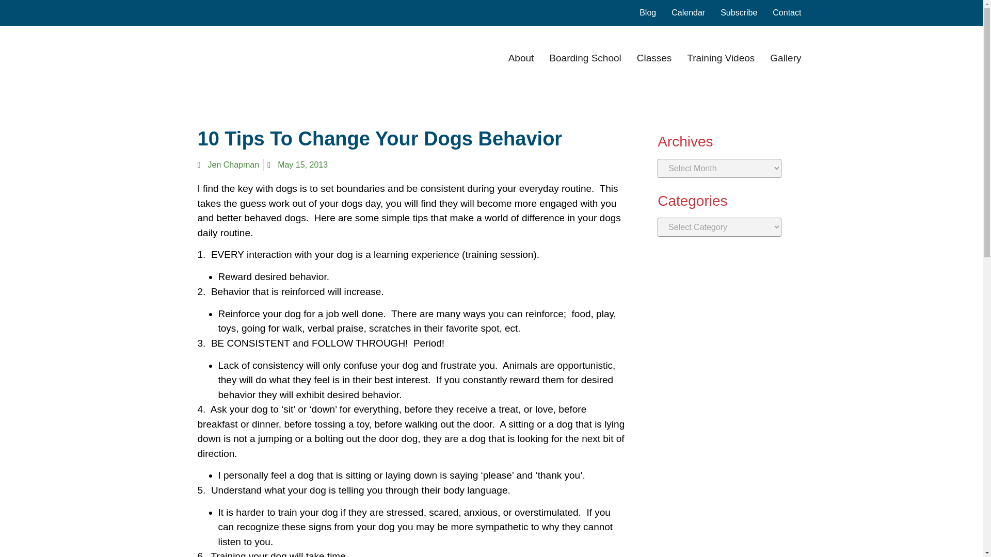  I want to click on Contact, so click(787, 12).